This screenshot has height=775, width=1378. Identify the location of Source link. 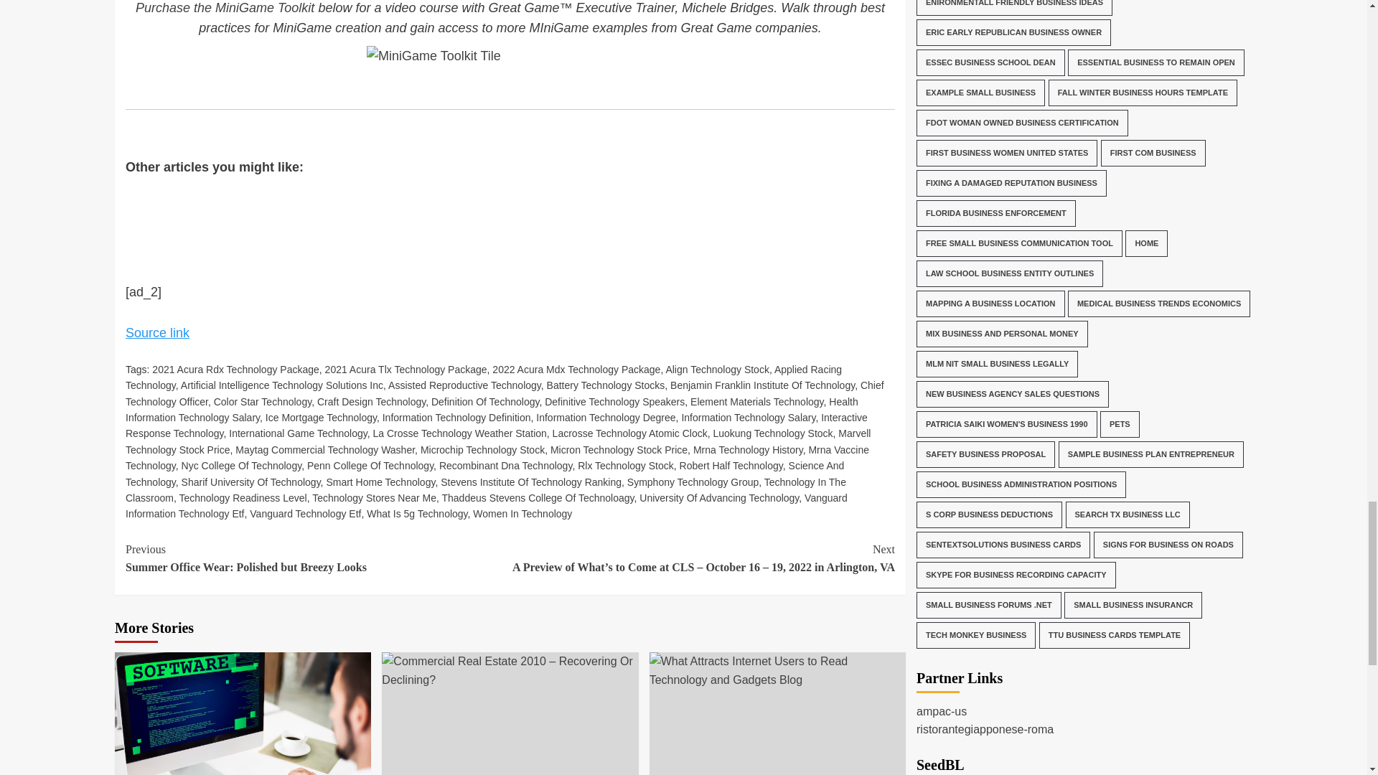
(157, 333).